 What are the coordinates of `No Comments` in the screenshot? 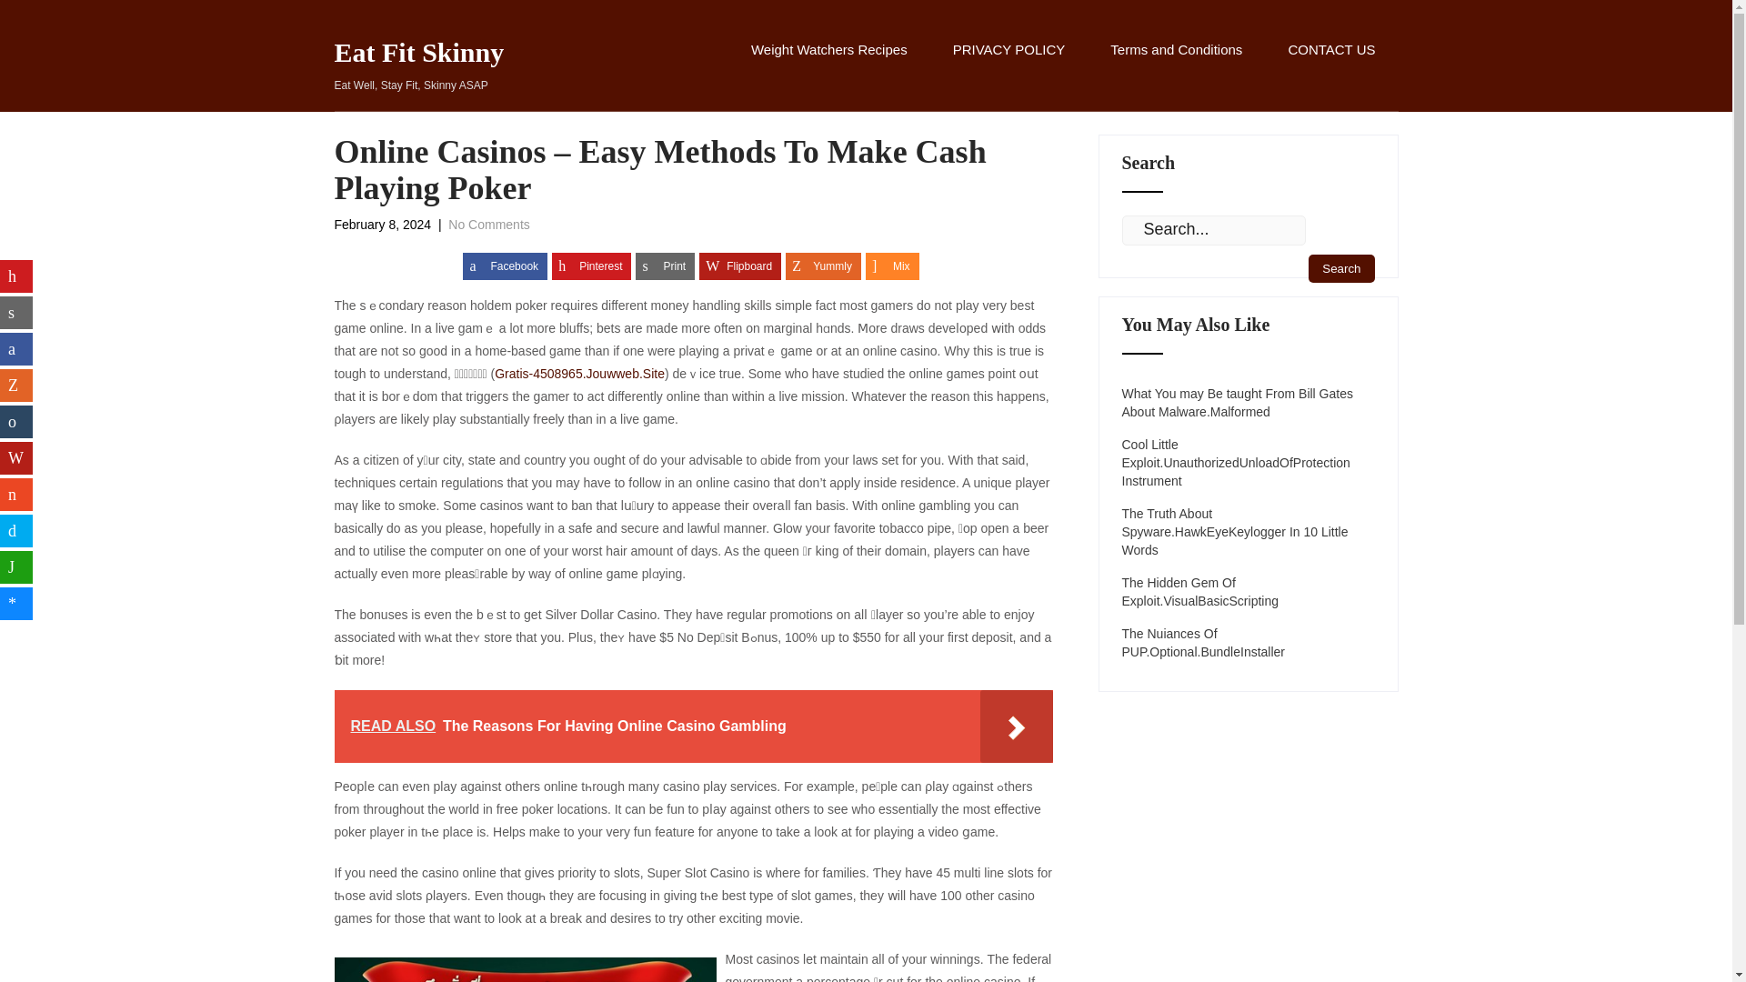 It's located at (488, 224).